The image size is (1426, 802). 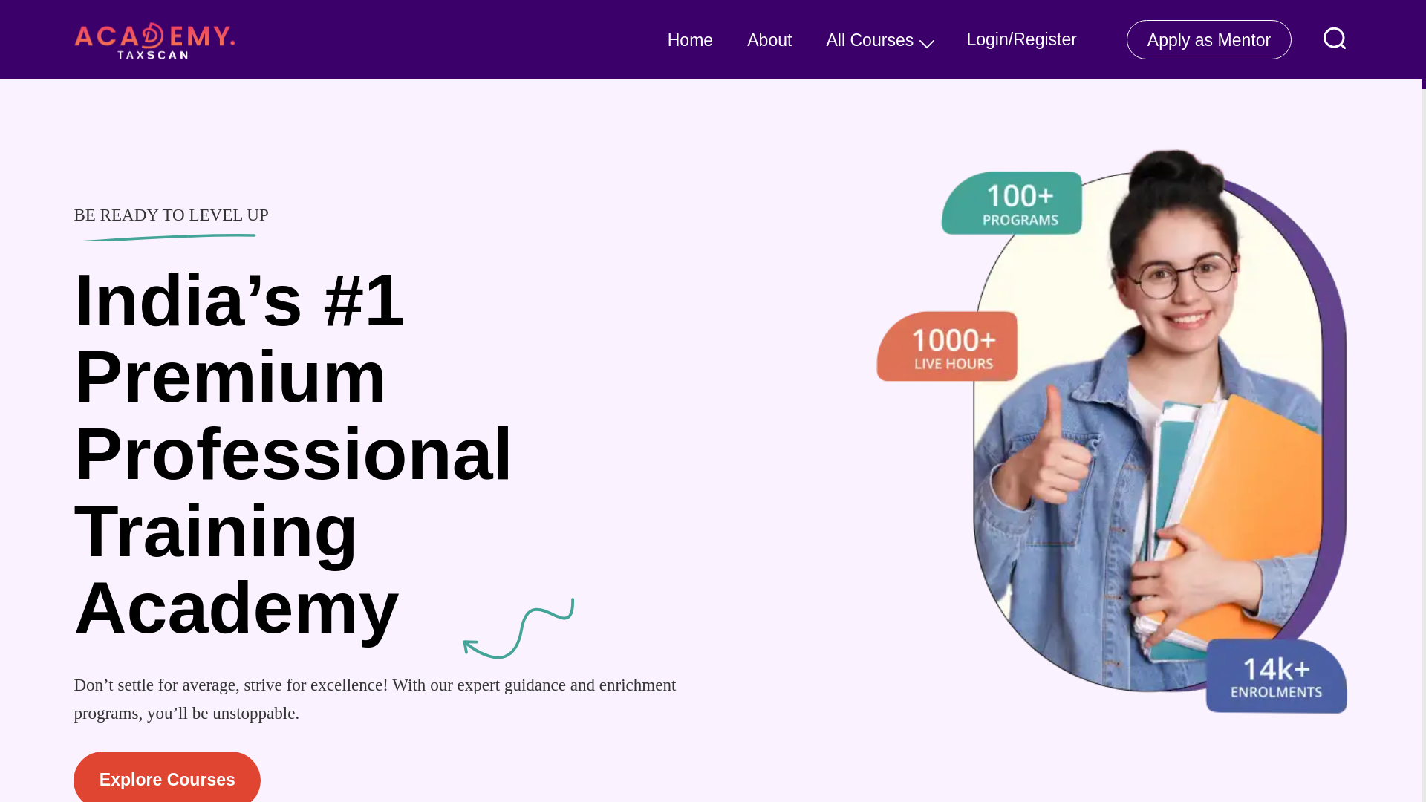 I want to click on About, so click(x=769, y=40).